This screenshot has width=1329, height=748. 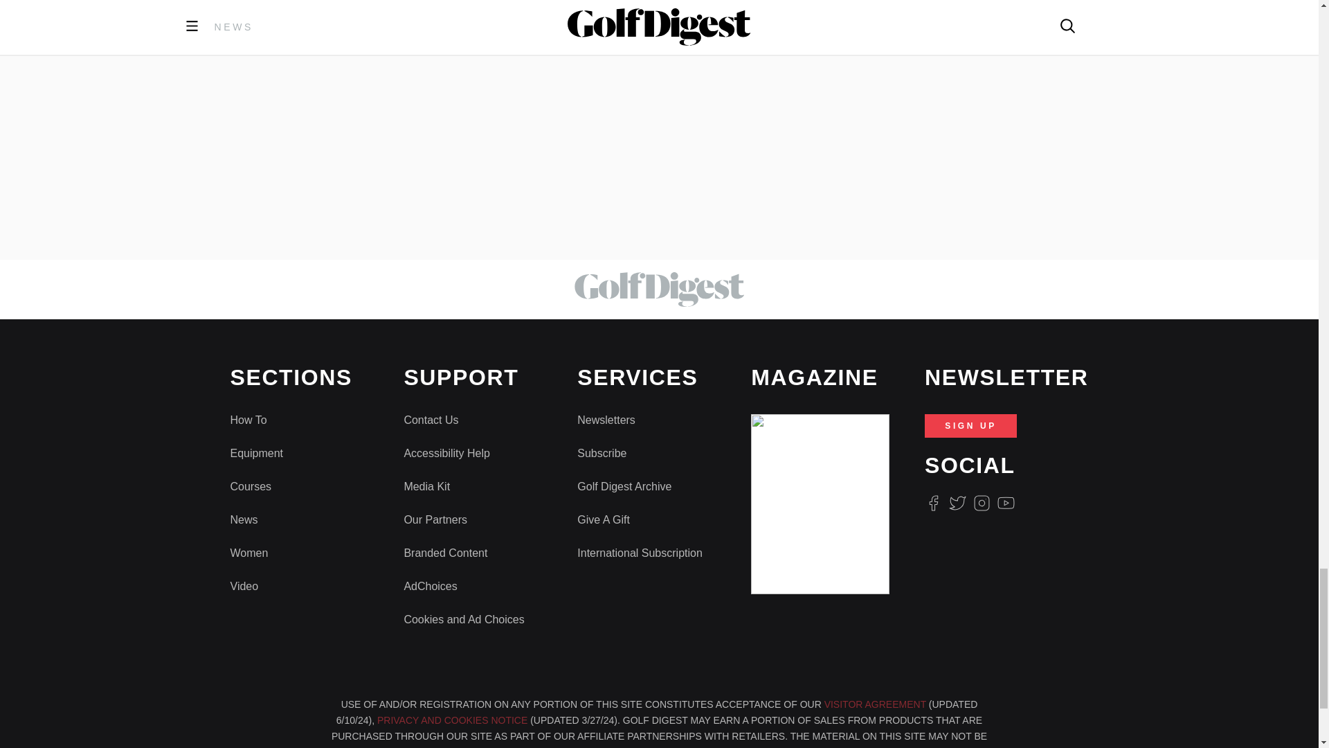 I want to click on Facebook Logo, so click(x=933, y=503).